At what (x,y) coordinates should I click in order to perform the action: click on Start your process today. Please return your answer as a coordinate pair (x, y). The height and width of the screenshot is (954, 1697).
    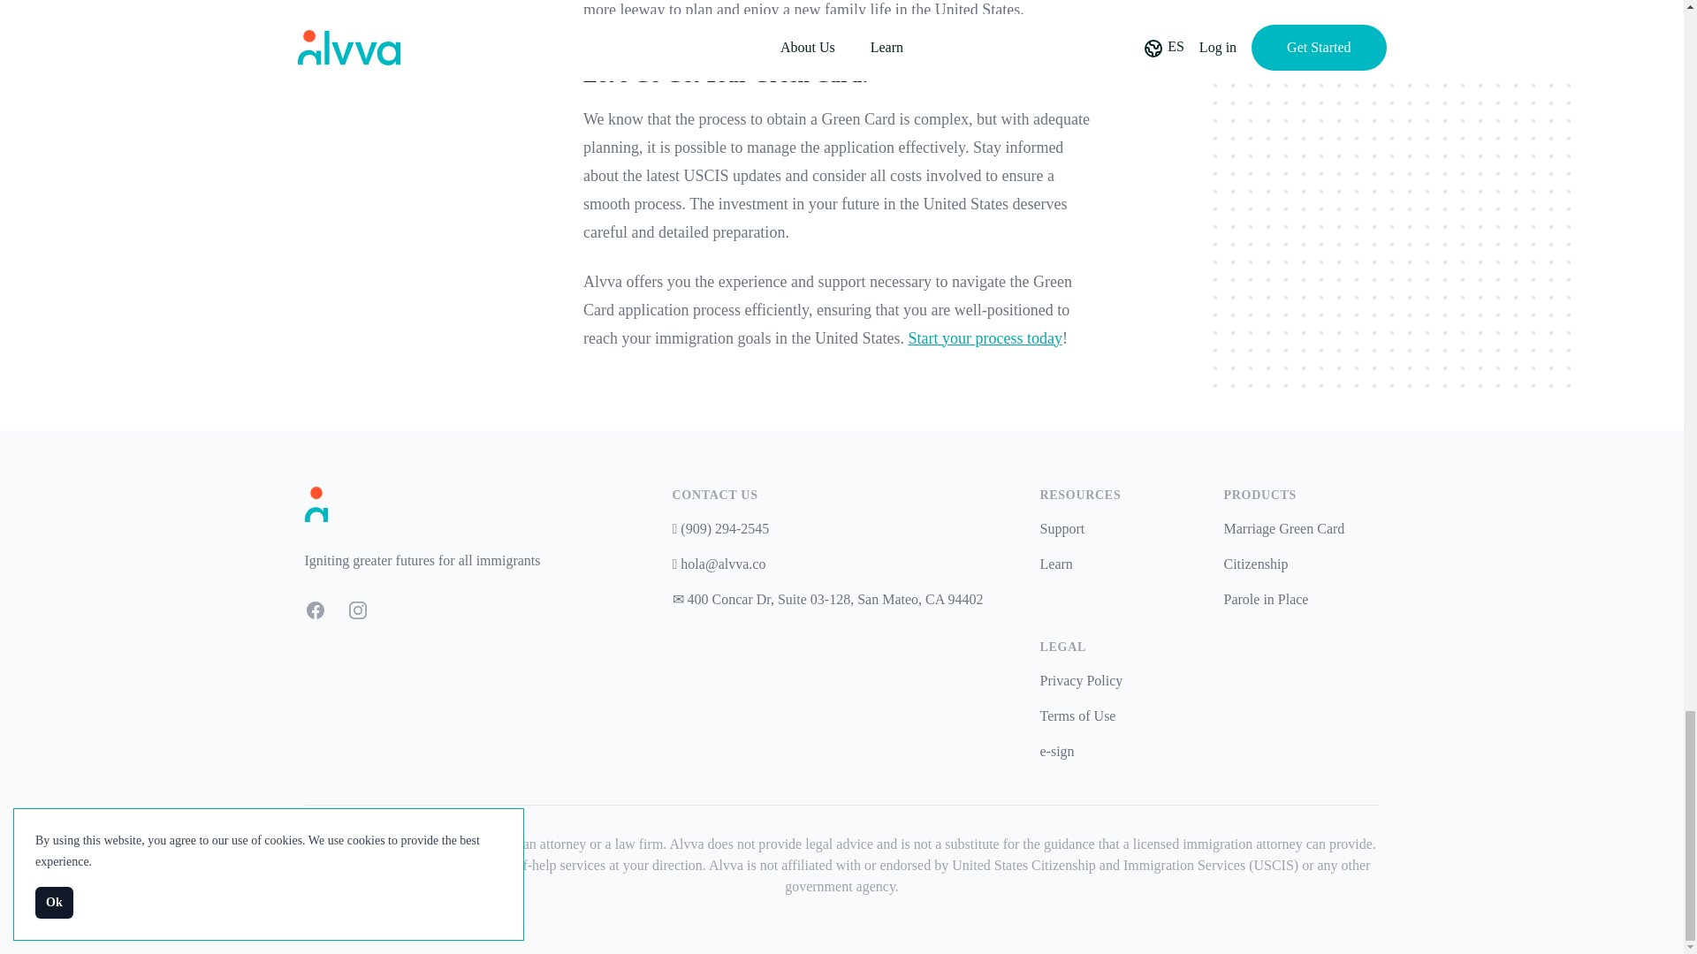
    Looking at the image, I should click on (985, 337).